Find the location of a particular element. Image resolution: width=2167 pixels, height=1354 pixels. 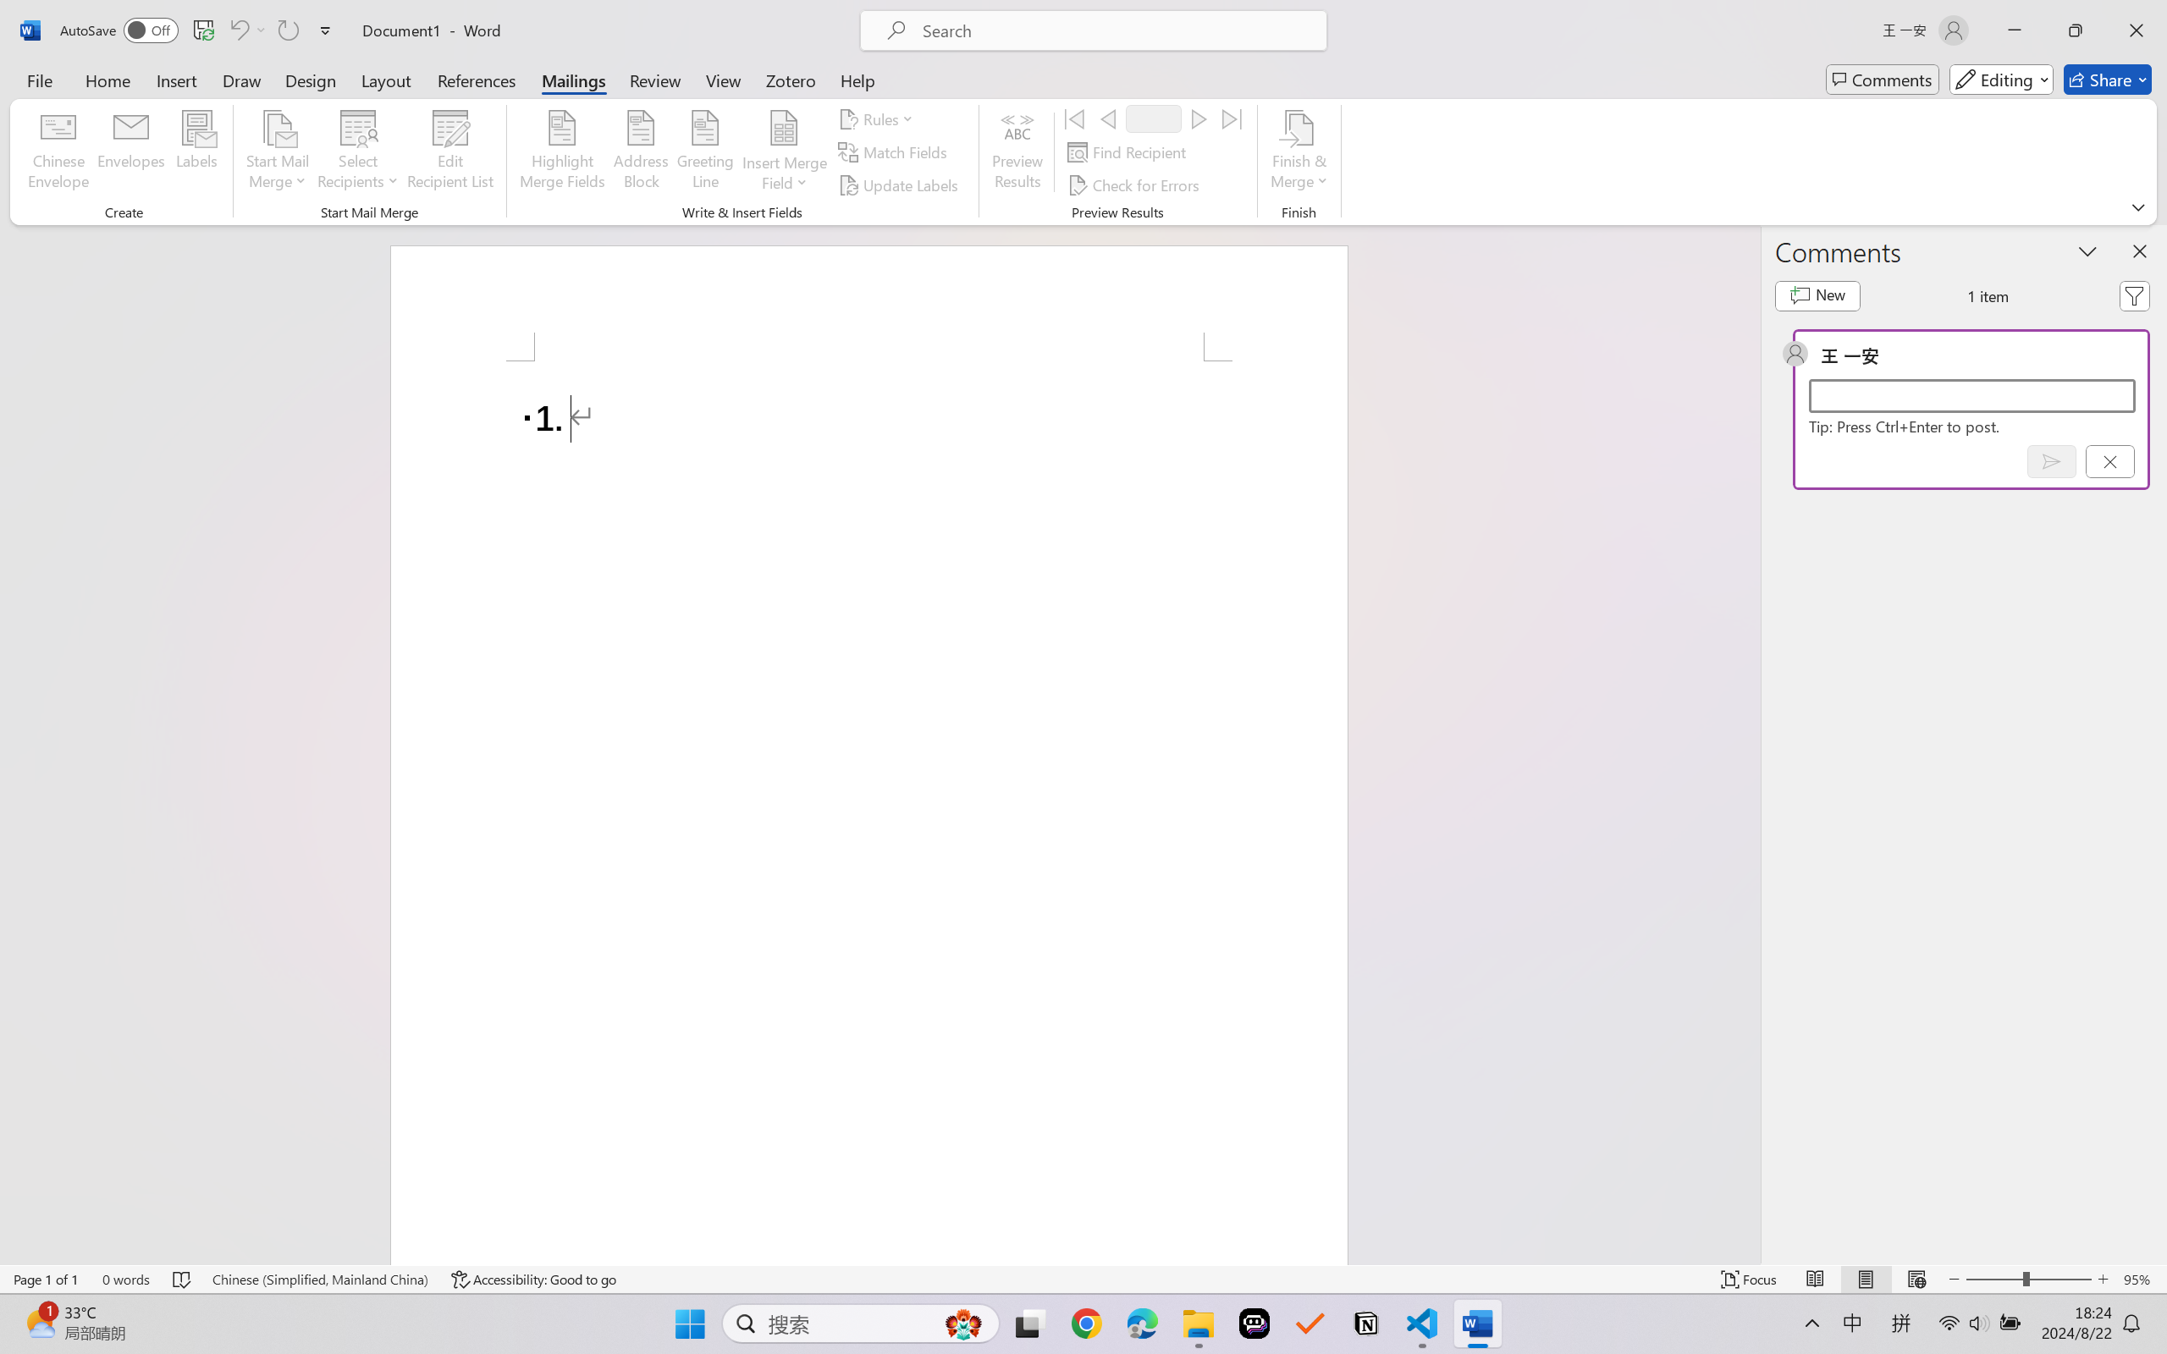

Arrow: Down is located at coordinates (894, 95).